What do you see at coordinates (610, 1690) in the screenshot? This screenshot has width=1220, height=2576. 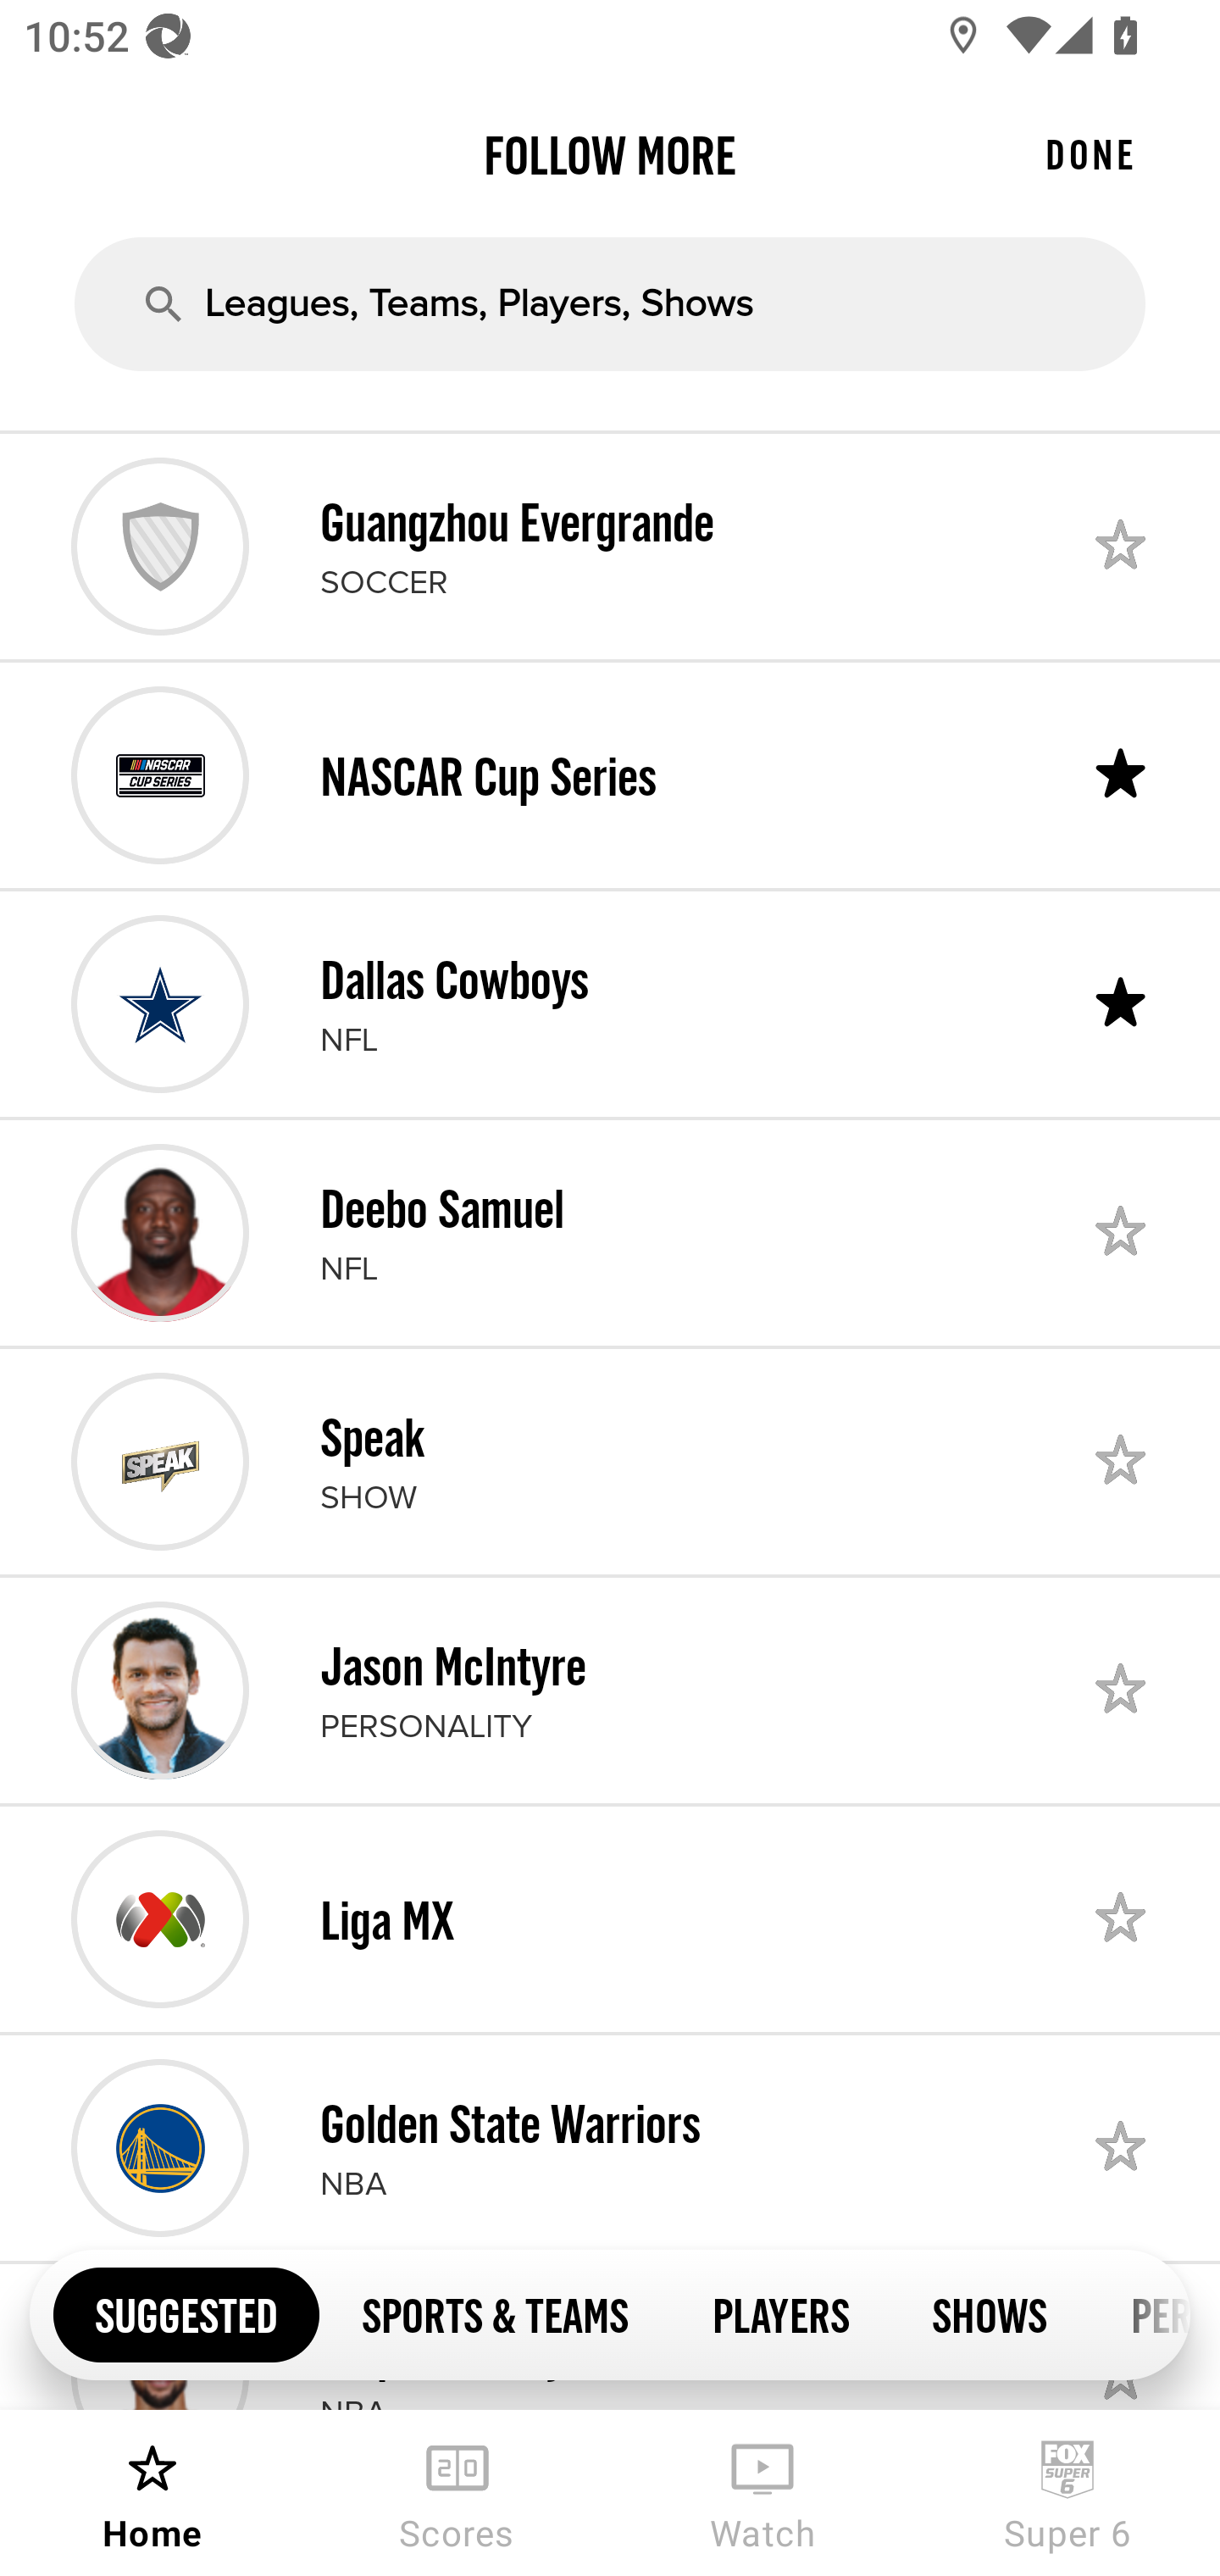 I see `Jason McIntyre PERSONALITY` at bounding box center [610, 1690].